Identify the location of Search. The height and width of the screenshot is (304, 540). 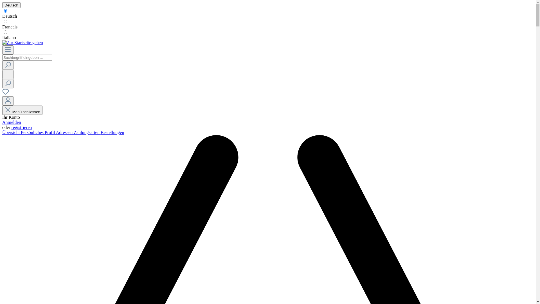
(8, 65).